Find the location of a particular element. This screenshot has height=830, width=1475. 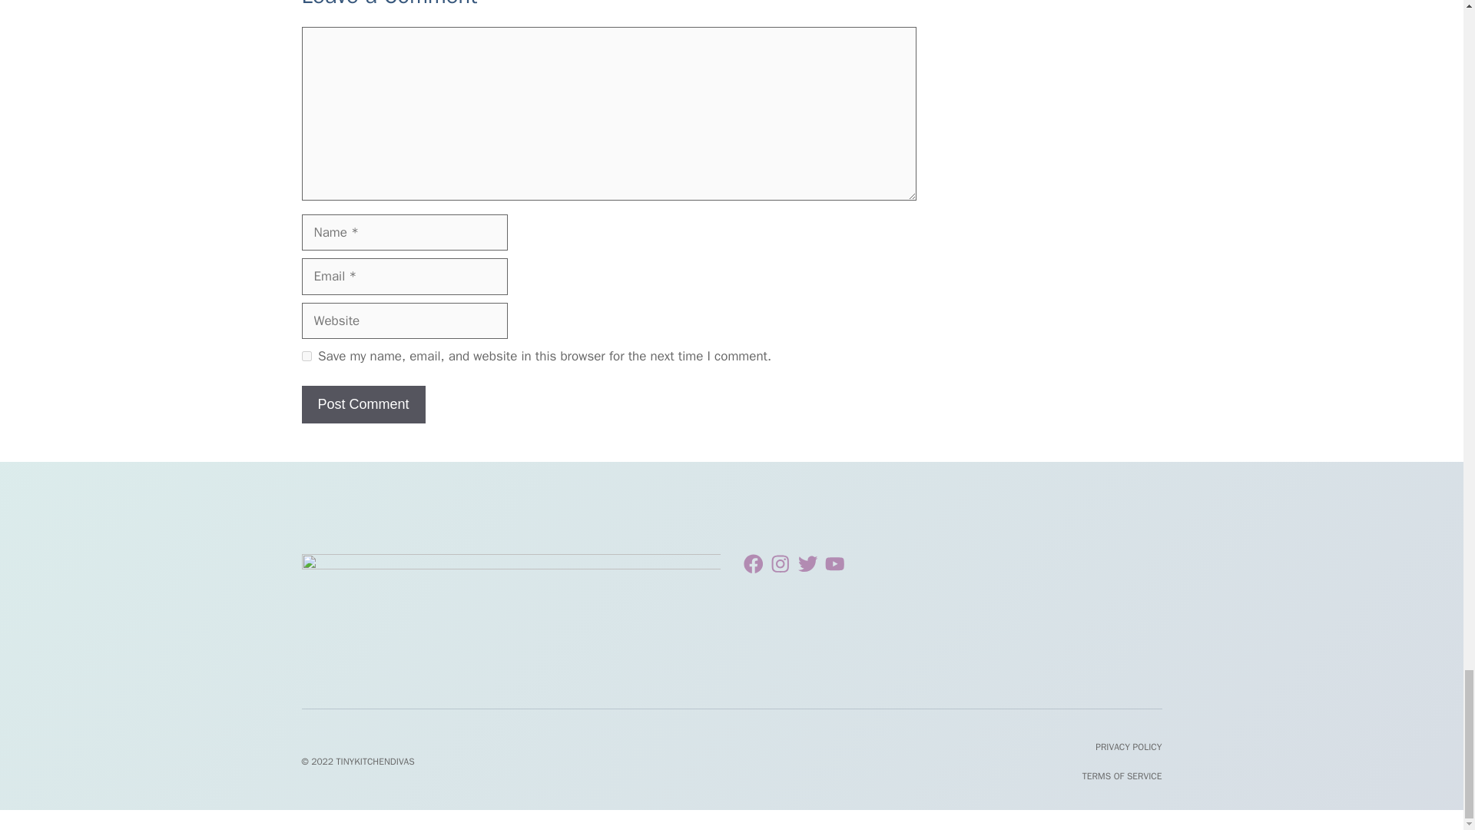

Post Comment is located at coordinates (363, 404).